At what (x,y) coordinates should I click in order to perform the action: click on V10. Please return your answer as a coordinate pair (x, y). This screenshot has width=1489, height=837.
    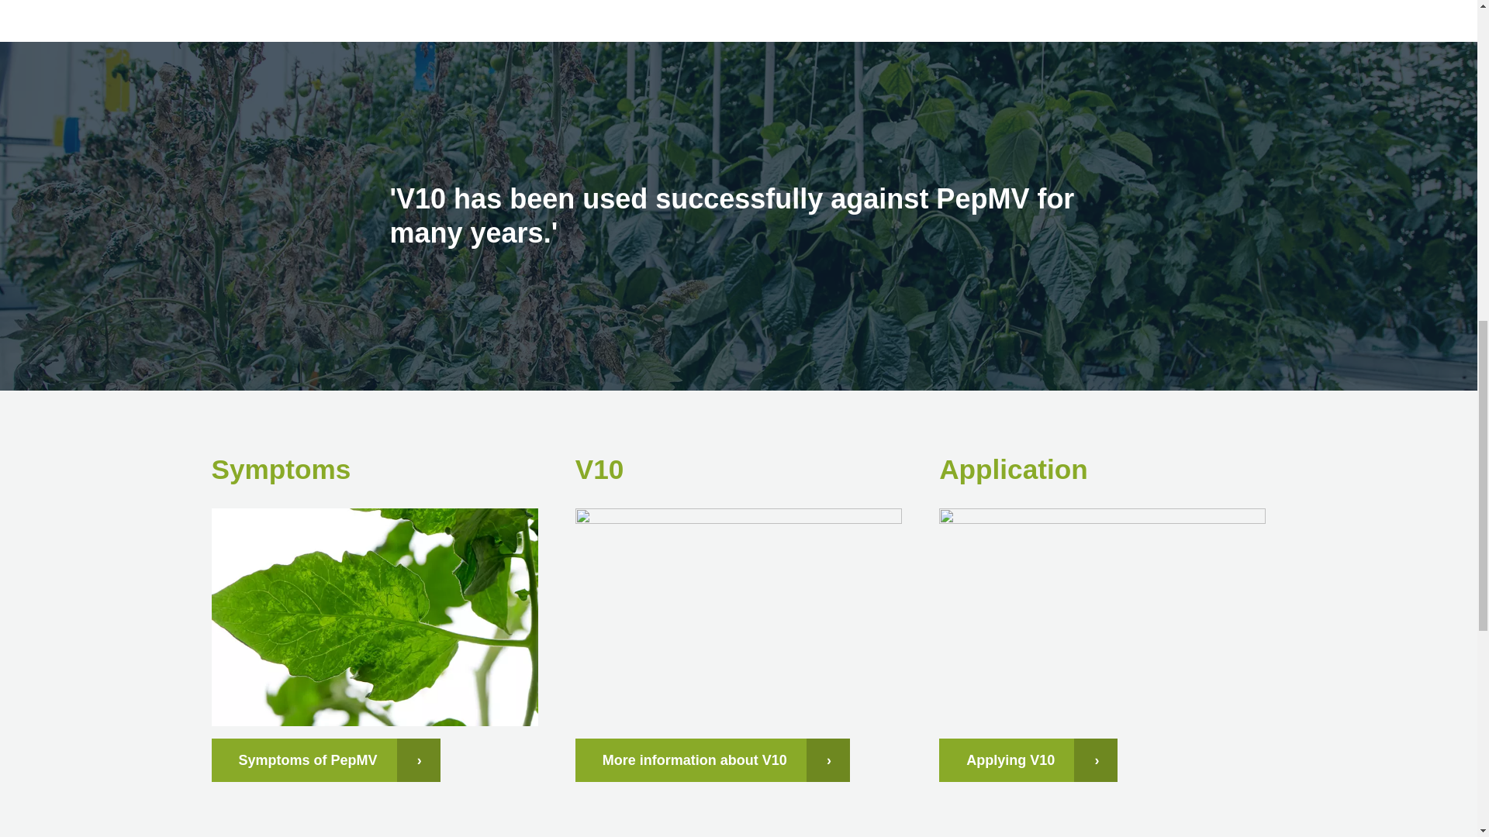
    Looking at the image, I should click on (712, 759).